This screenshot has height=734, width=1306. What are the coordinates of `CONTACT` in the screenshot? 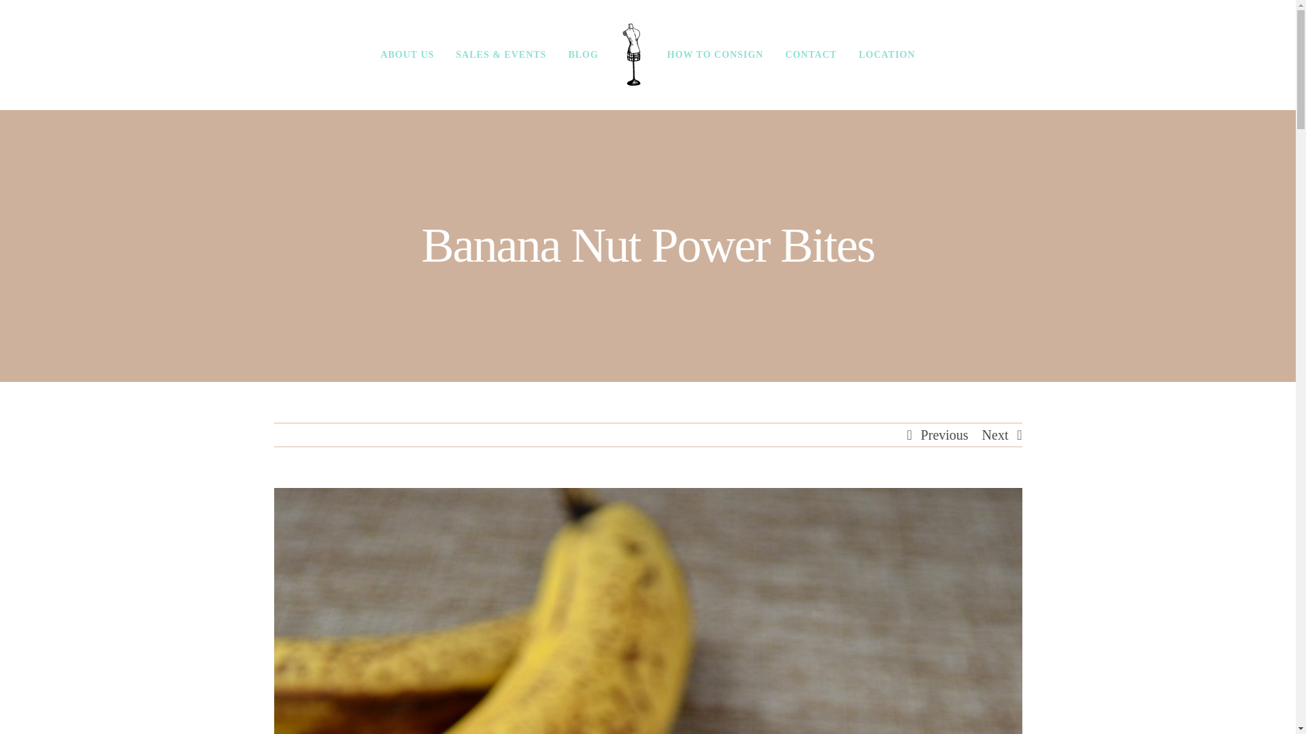 It's located at (811, 54).